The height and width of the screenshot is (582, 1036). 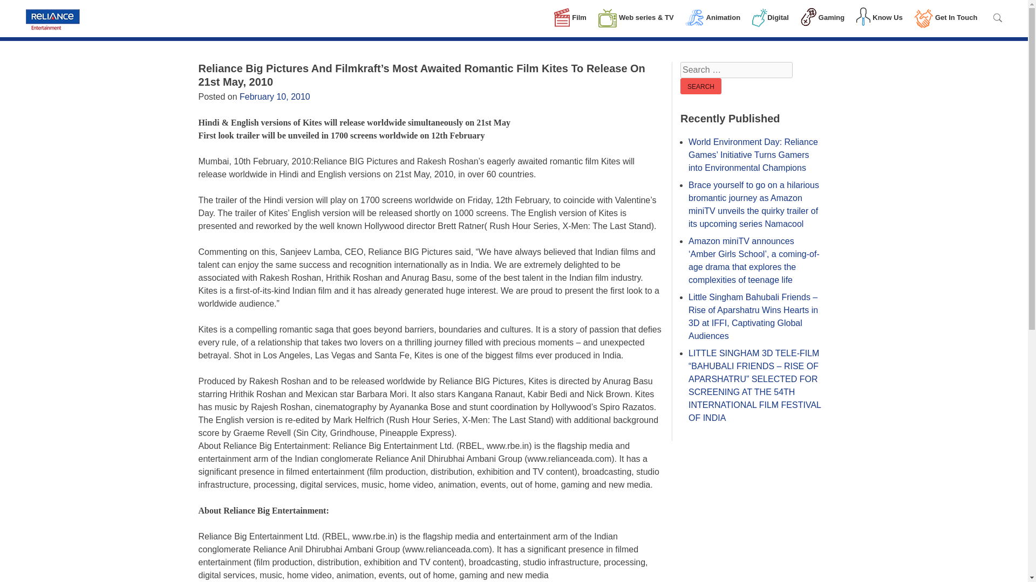 I want to click on Know Us, so click(x=884, y=17).